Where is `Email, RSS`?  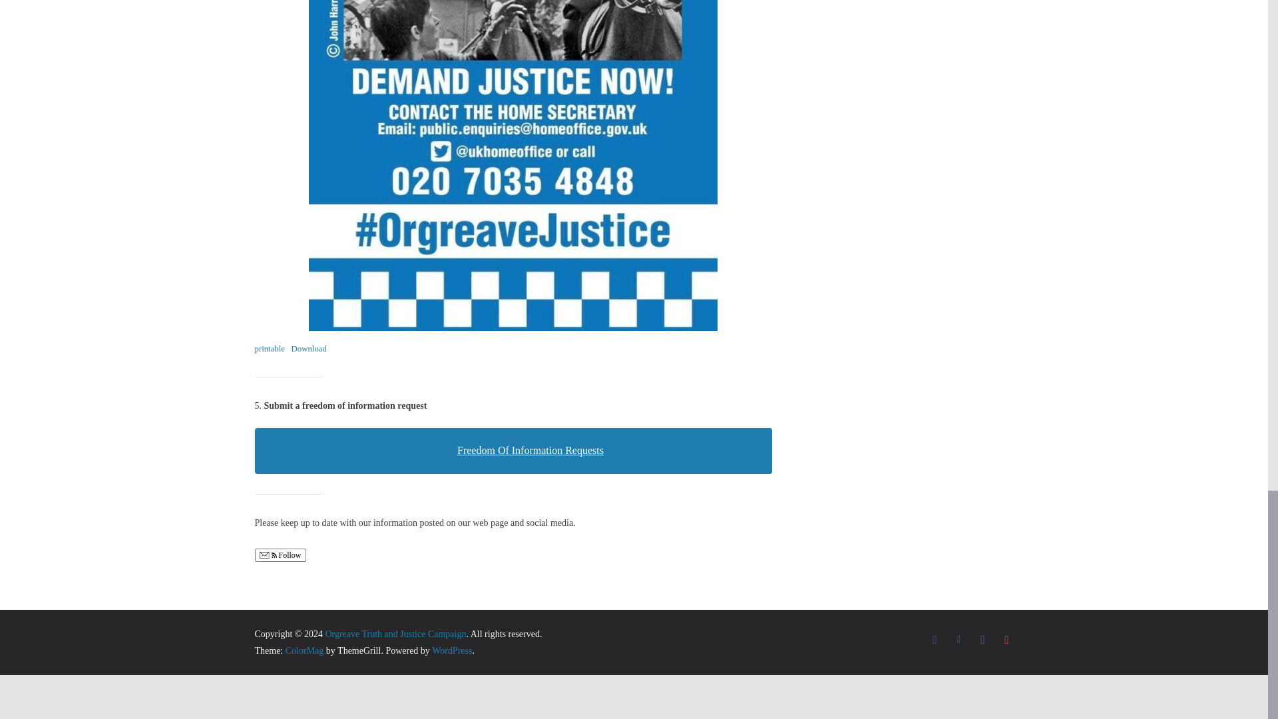
Email, RSS is located at coordinates (268, 557).